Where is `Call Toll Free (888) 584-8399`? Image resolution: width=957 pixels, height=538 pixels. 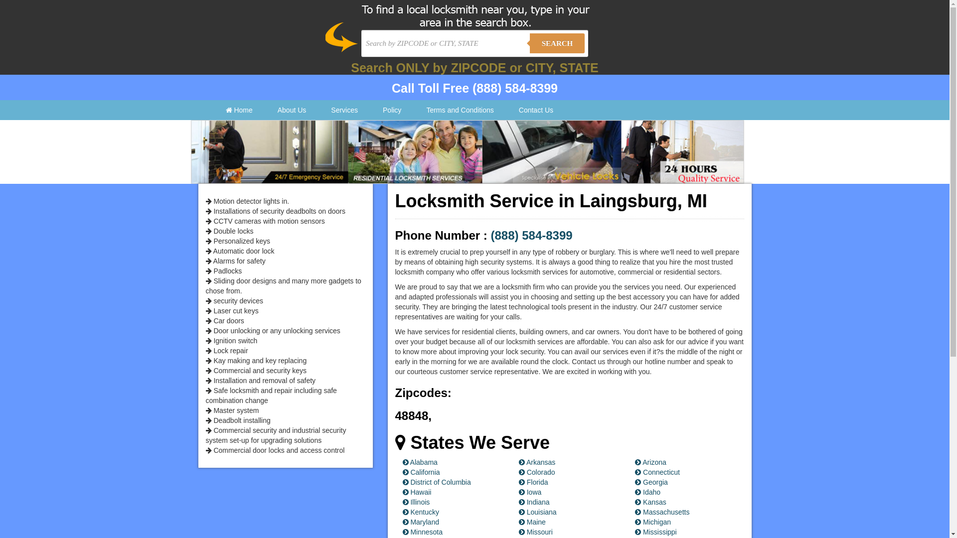
Call Toll Free (888) 584-8399 is located at coordinates (475, 88).